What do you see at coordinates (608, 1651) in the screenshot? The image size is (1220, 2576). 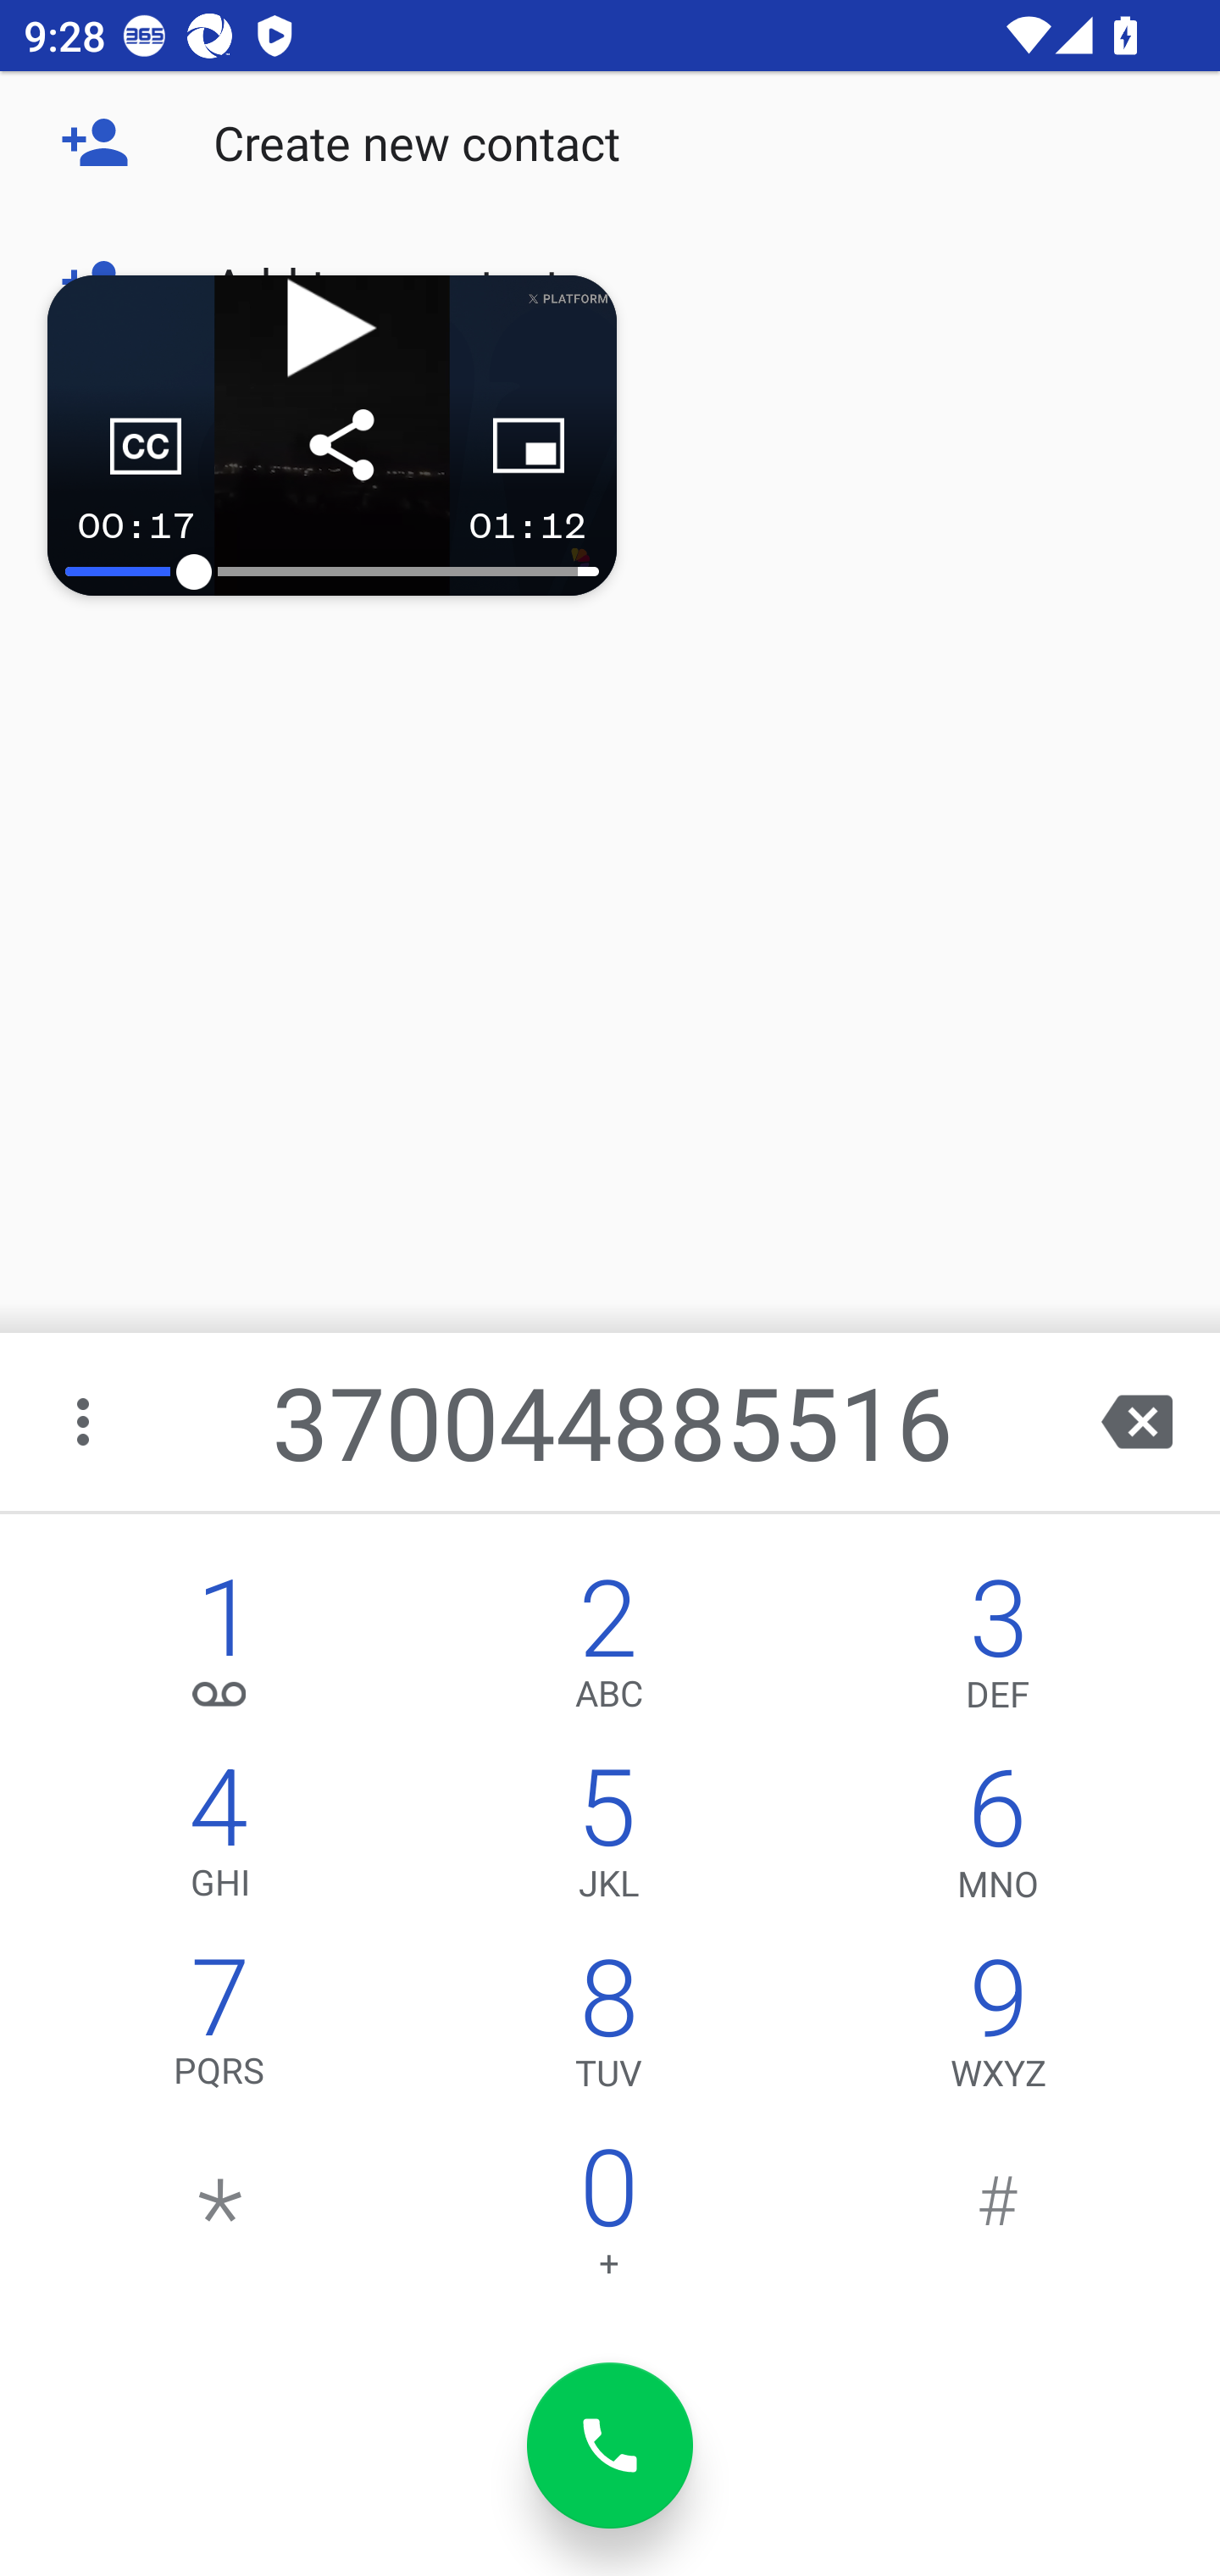 I see `2,ABC 2 ABC` at bounding box center [608, 1651].